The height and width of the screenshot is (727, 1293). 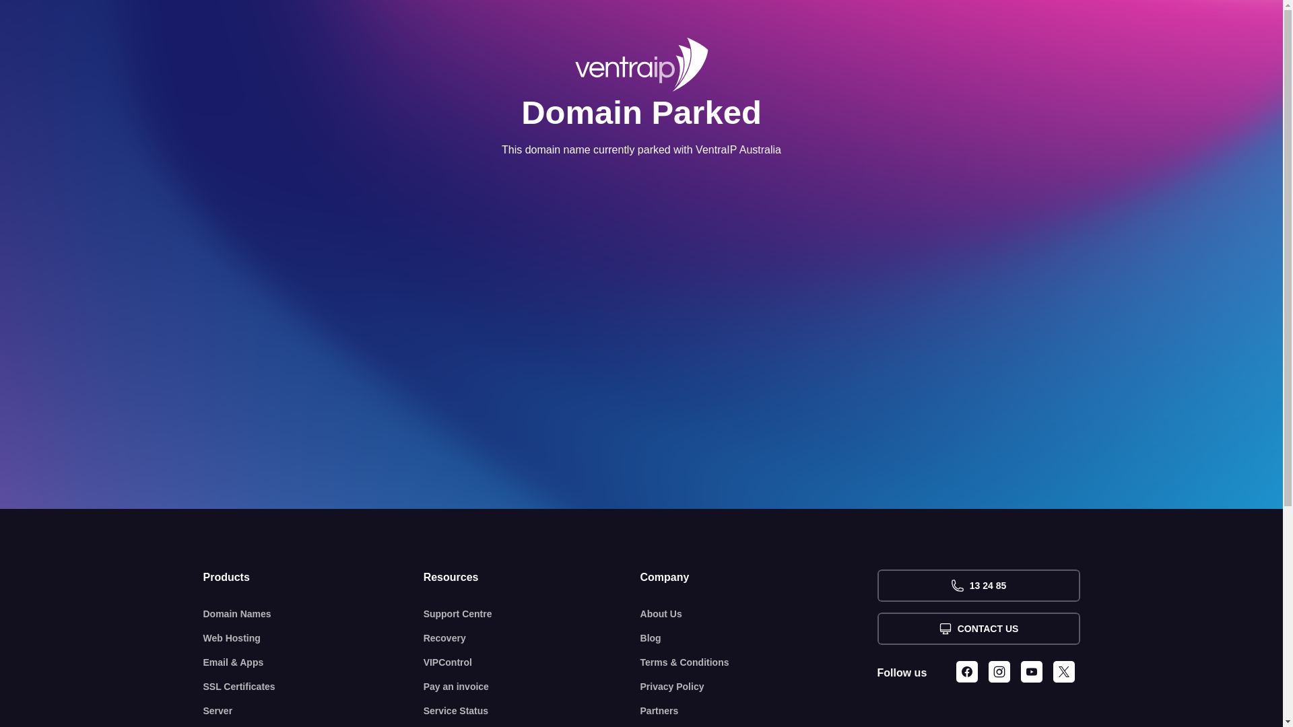 I want to click on About Us, so click(x=759, y=614).